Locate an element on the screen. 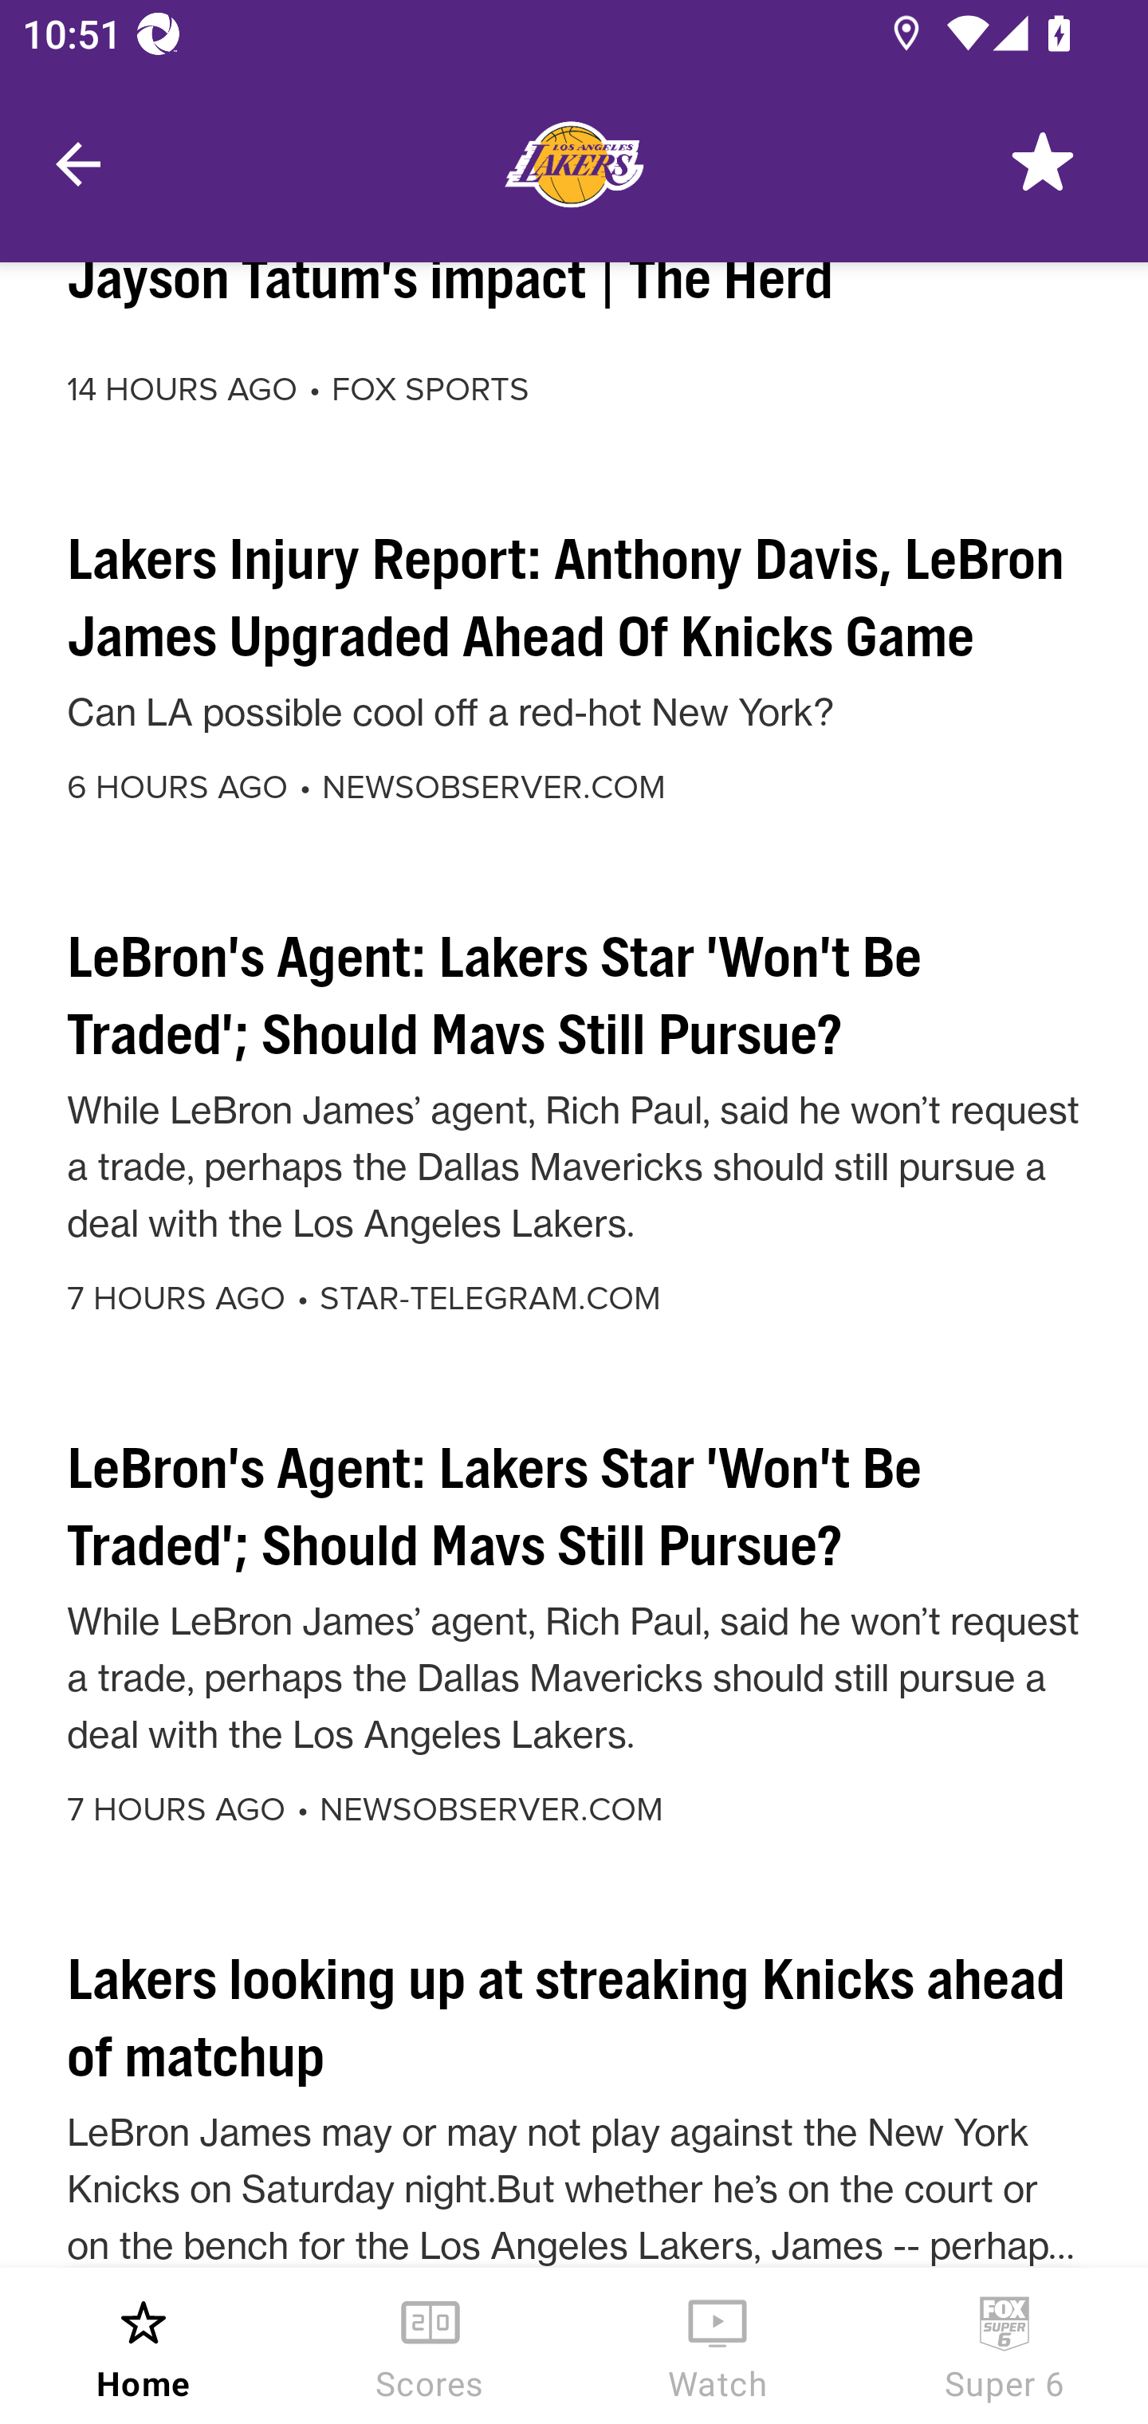  Super 6 is located at coordinates (1005, 2346).